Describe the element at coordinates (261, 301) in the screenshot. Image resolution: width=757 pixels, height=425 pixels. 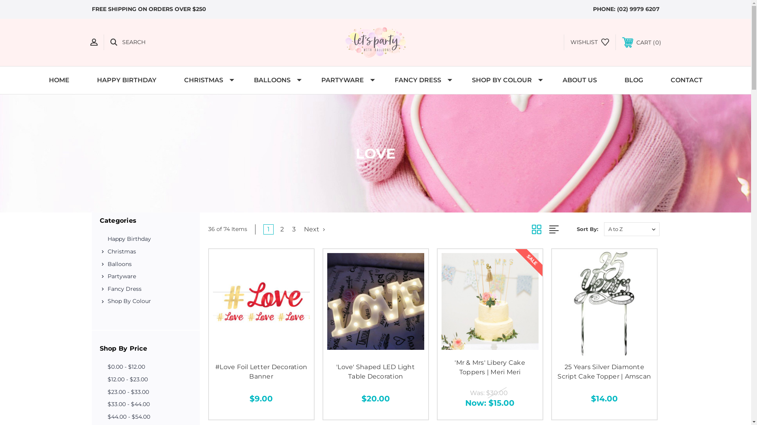
I see `#Love Foil Letter Decoration Banner` at that location.